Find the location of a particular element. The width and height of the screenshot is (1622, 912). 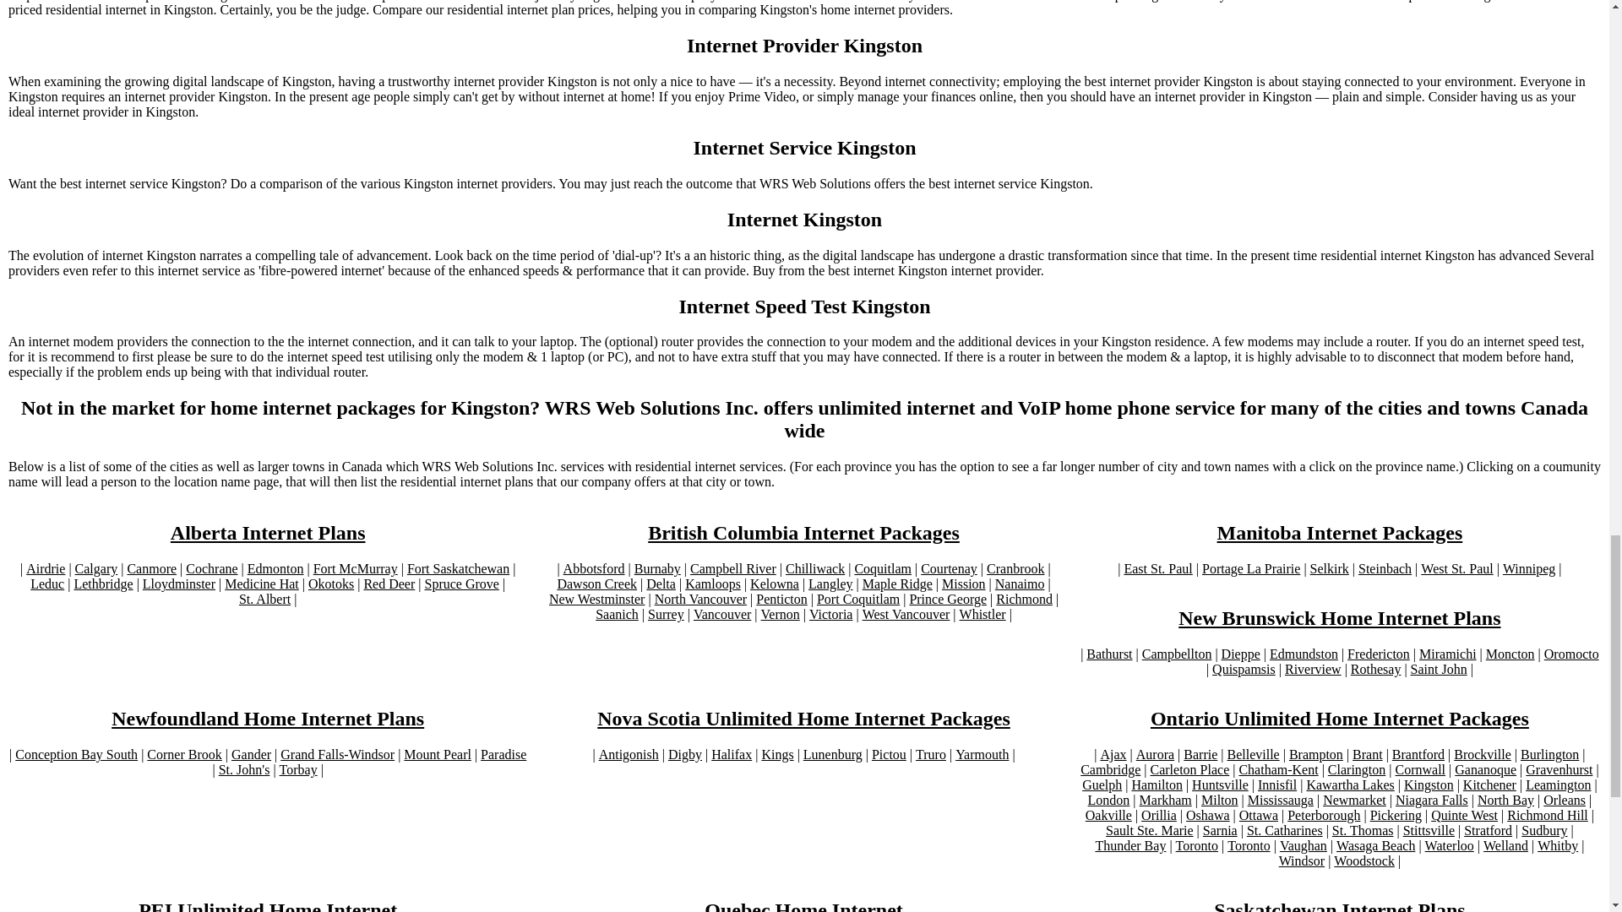

Fort McMurray is located at coordinates (355, 569).